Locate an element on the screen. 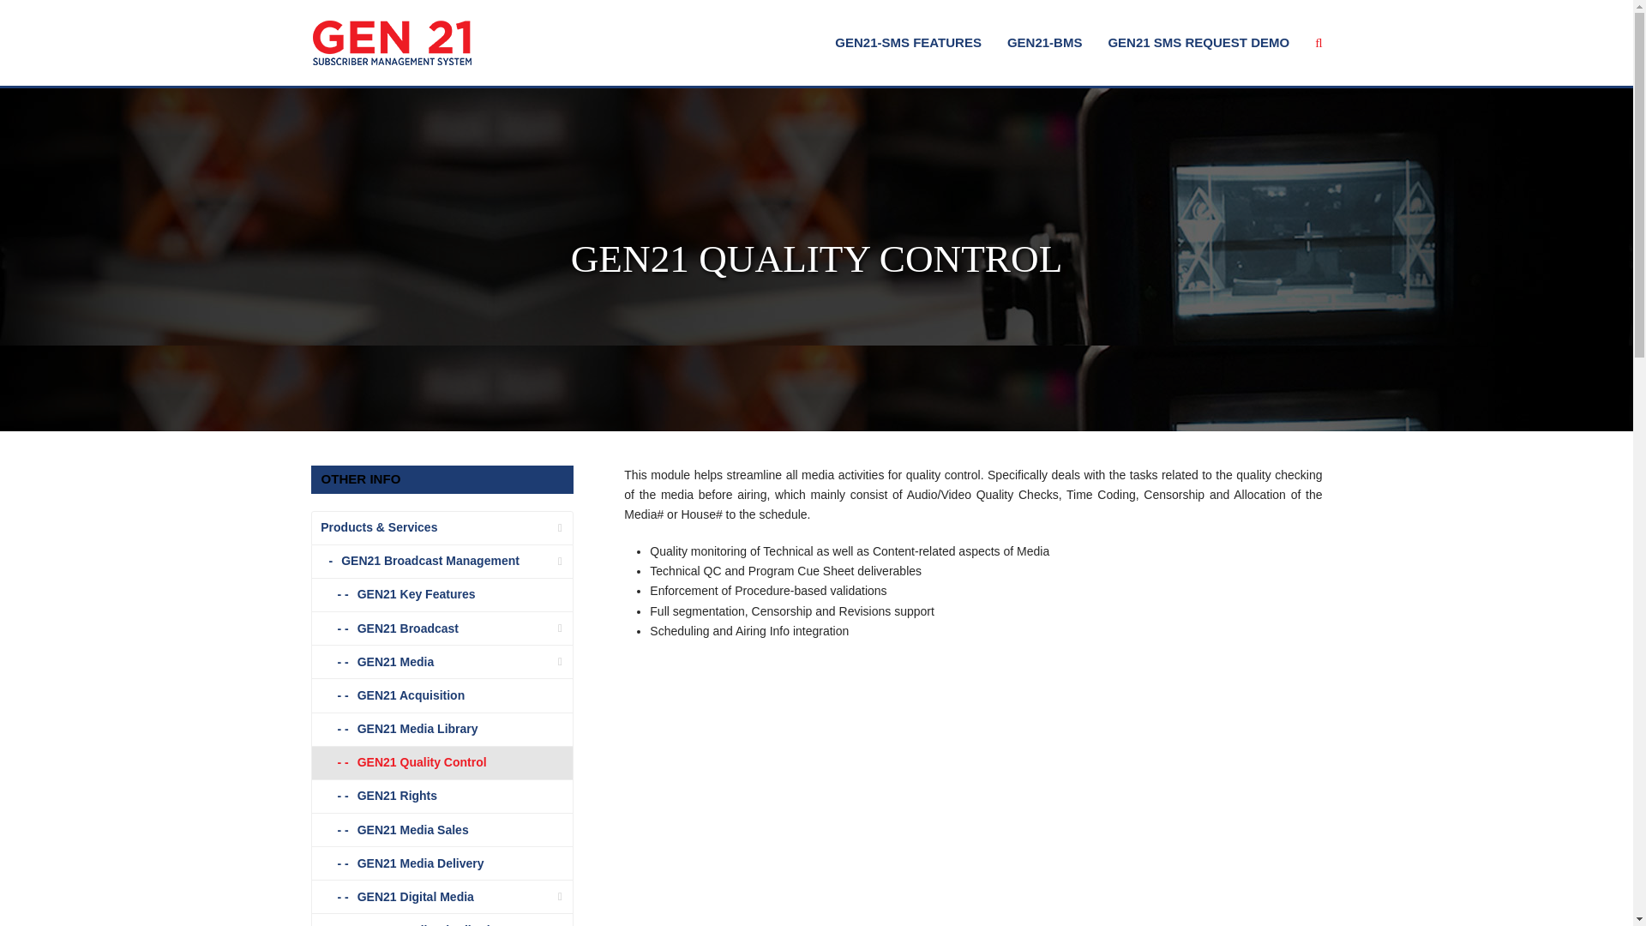 Image resolution: width=1646 pixels, height=926 pixels. GEN21 Key Features is located at coordinates (442, 595).